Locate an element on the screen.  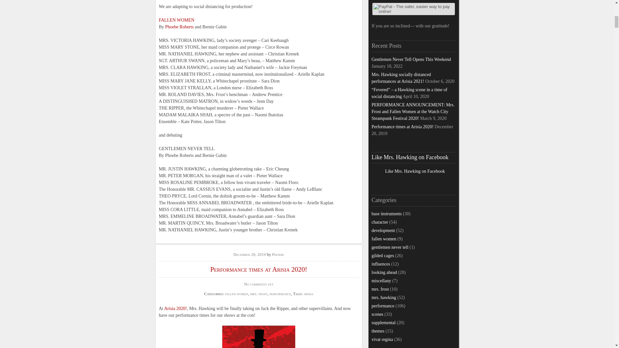
Phoebe Roberts is located at coordinates (179, 26).